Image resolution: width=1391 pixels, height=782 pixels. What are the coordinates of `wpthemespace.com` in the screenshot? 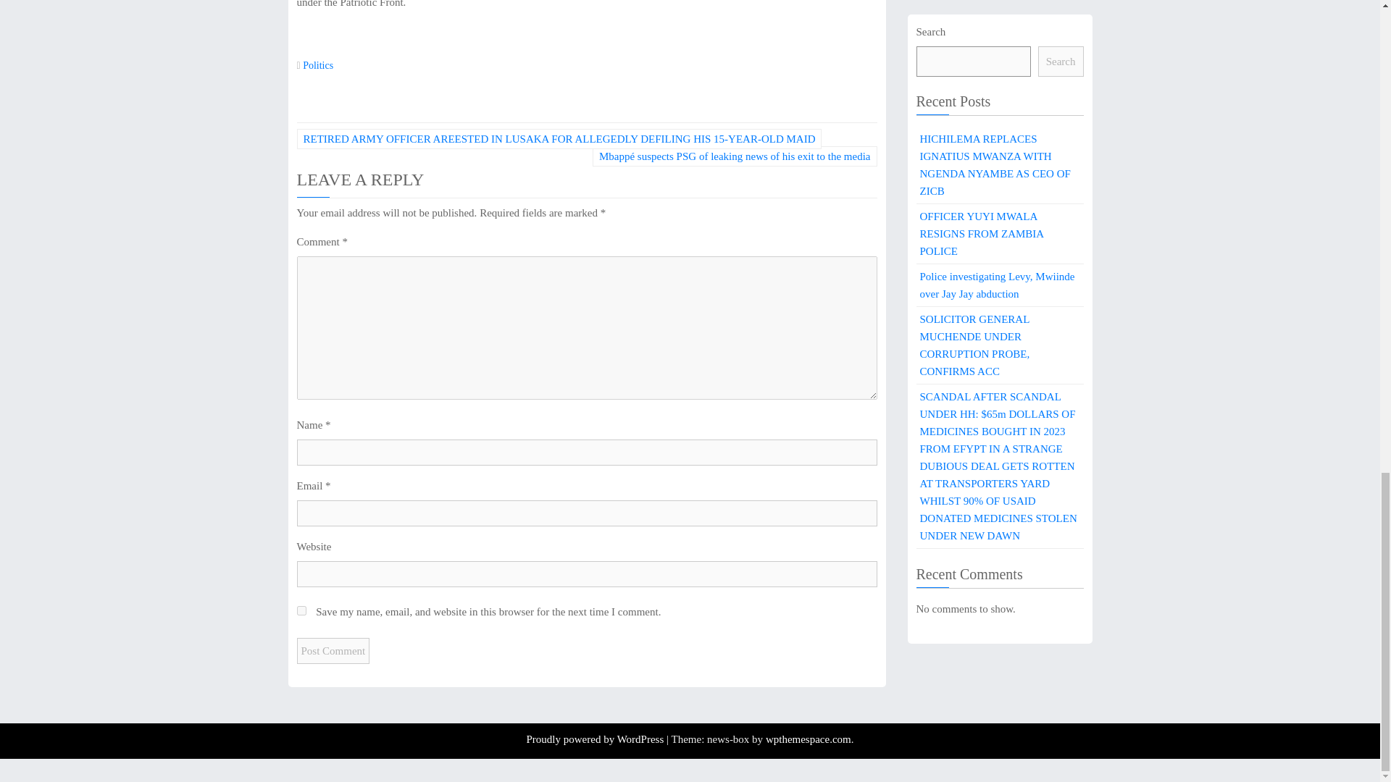 It's located at (809, 739).